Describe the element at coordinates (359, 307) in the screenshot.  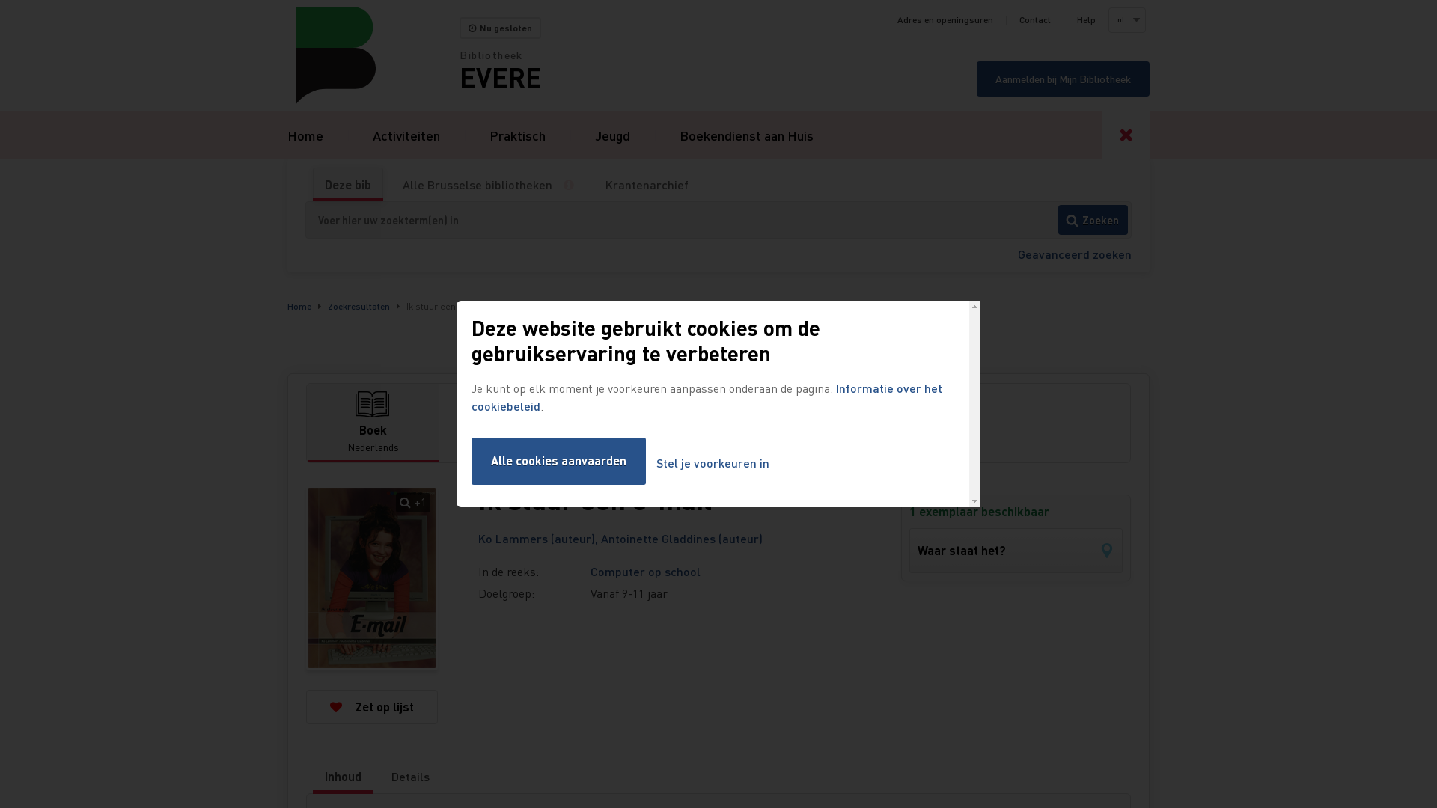
I see `Zoekresultaten` at that location.